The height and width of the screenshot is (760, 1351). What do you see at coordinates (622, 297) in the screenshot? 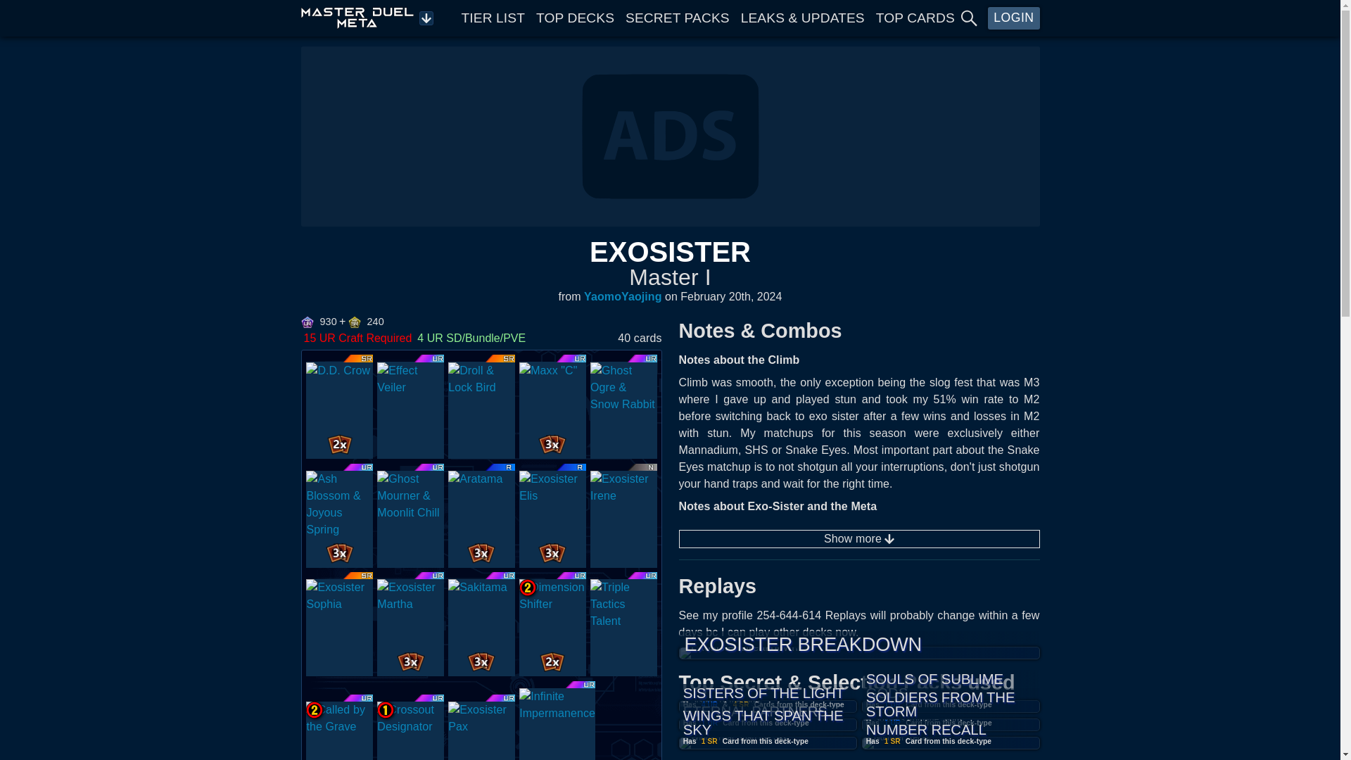
I see `YaomoYaojing` at bounding box center [622, 297].